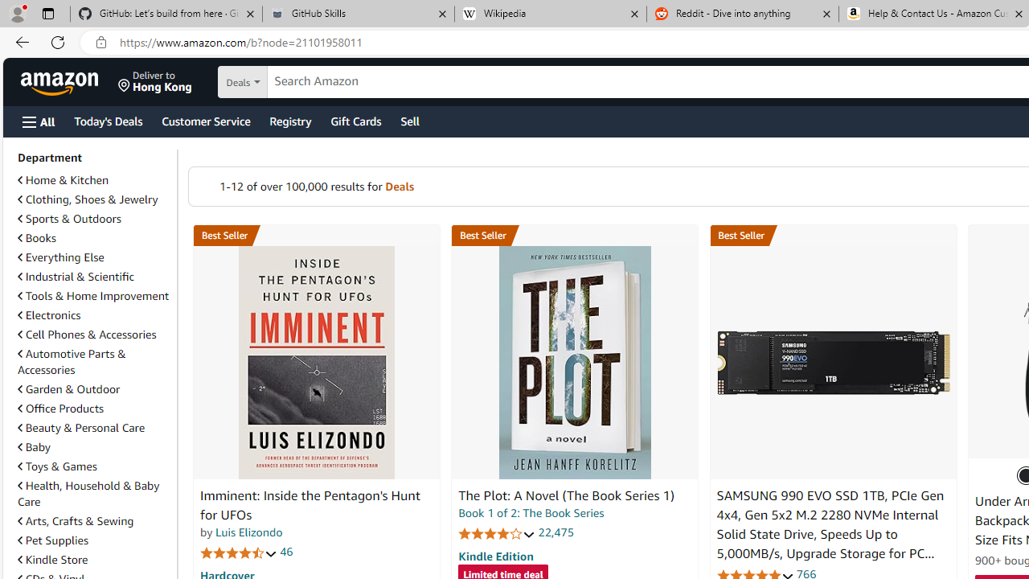 This screenshot has width=1029, height=579. I want to click on Automotive Parts & Accessories, so click(94, 362).